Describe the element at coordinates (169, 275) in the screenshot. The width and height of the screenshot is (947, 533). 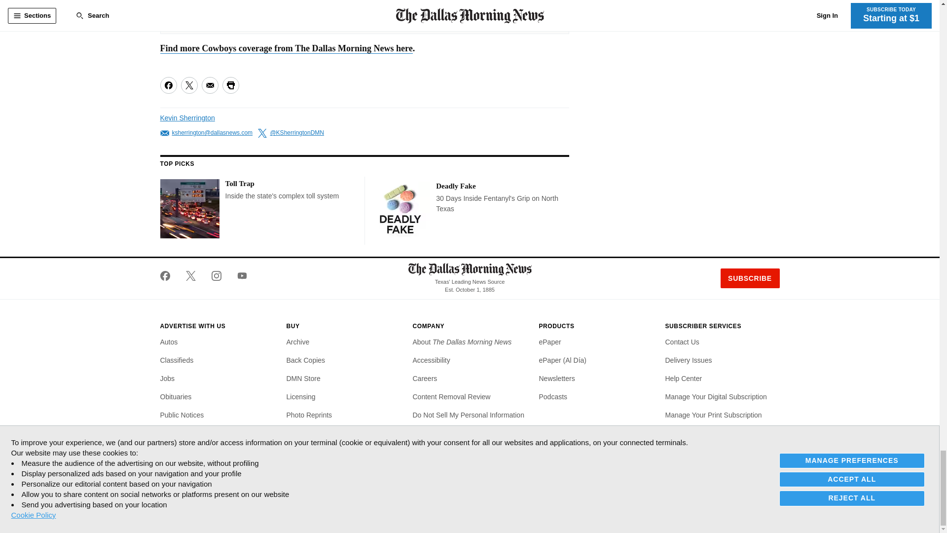
I see `The Dallas Morning News on Facebook` at that location.